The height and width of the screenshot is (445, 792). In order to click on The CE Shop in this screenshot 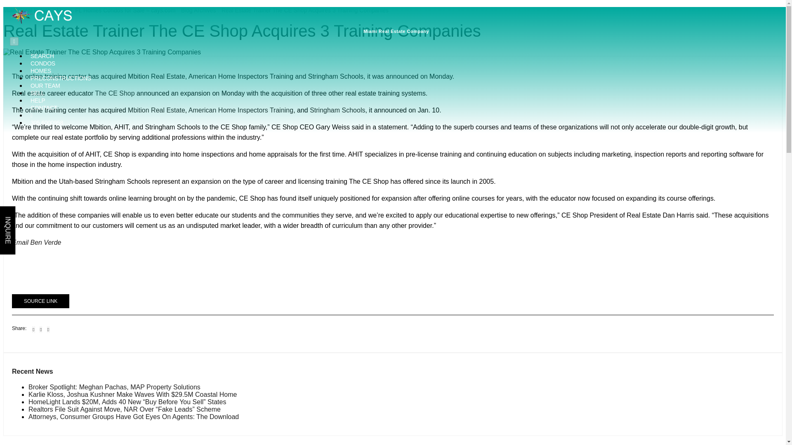, I will do `click(115, 93)`.